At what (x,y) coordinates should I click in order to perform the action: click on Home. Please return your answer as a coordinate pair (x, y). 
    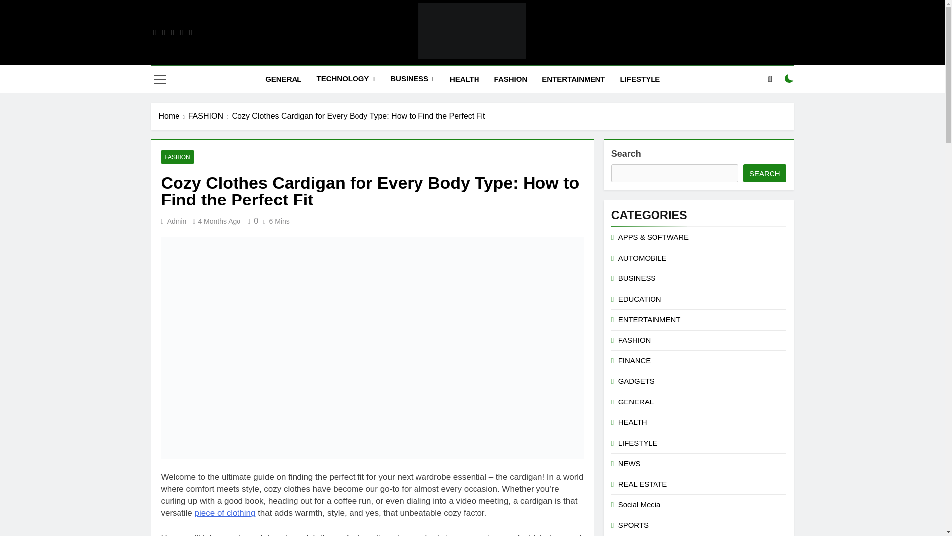
    Looking at the image, I should click on (174, 116).